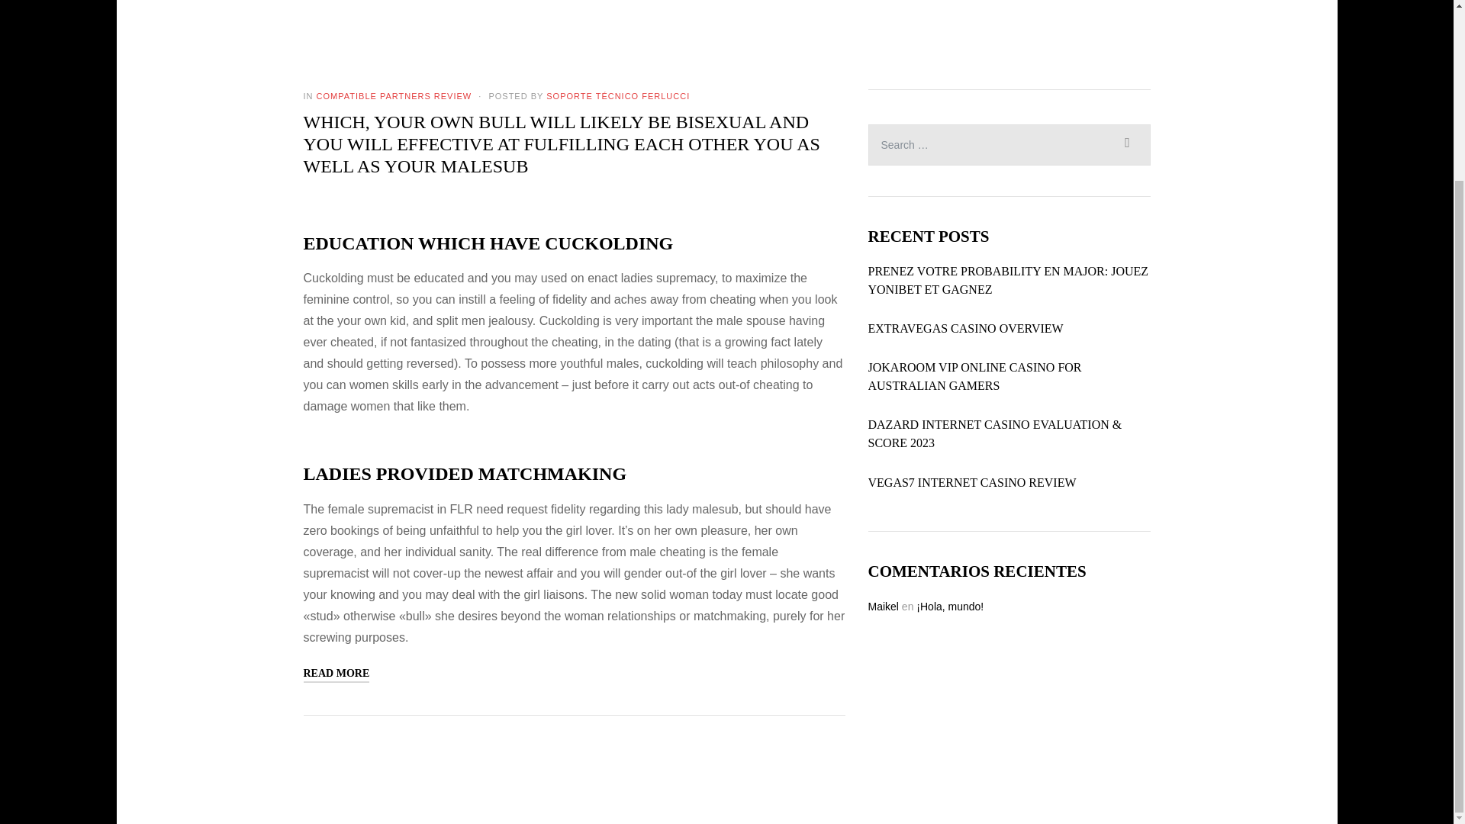 The image size is (1465, 824). I want to click on VEGAS7 INTERNET CASINO REVIEW, so click(972, 482).